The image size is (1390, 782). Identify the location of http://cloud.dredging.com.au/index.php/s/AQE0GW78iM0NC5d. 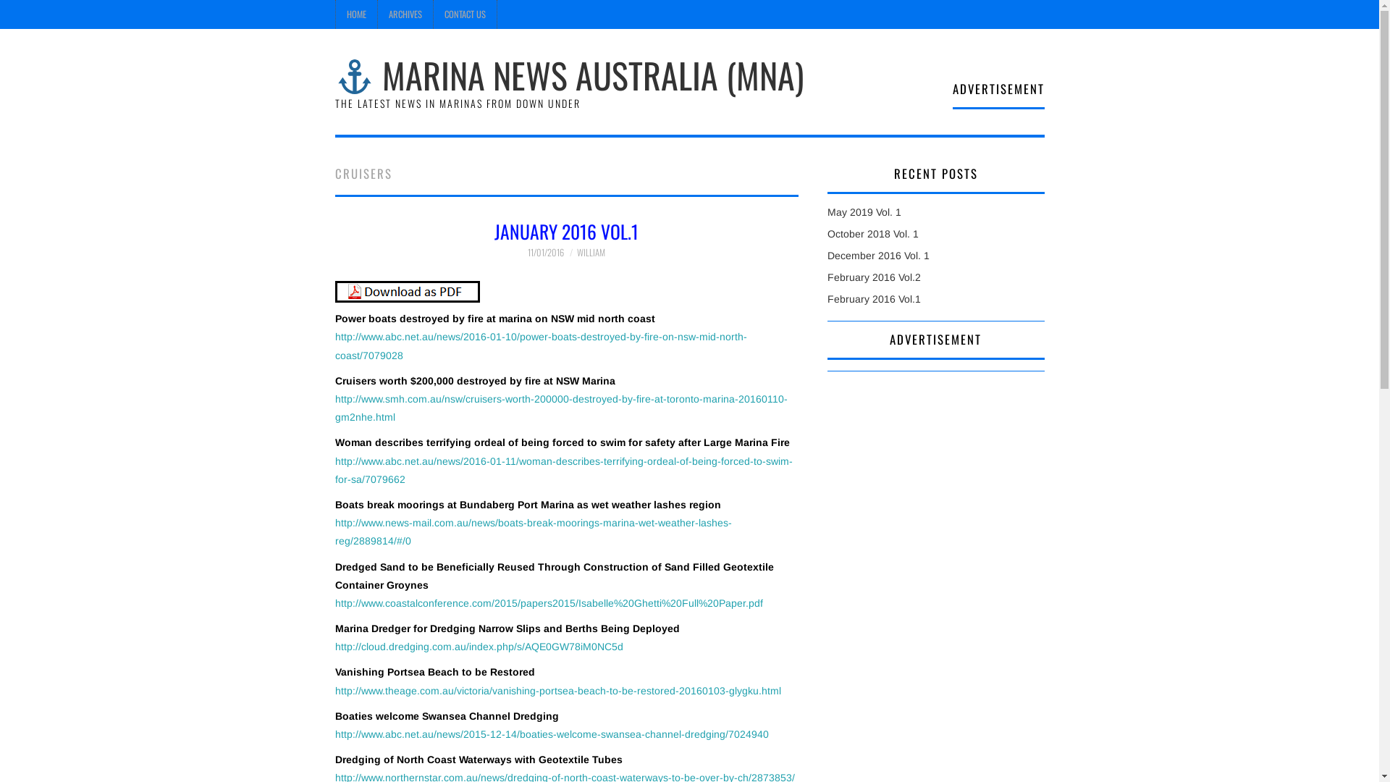
(479, 647).